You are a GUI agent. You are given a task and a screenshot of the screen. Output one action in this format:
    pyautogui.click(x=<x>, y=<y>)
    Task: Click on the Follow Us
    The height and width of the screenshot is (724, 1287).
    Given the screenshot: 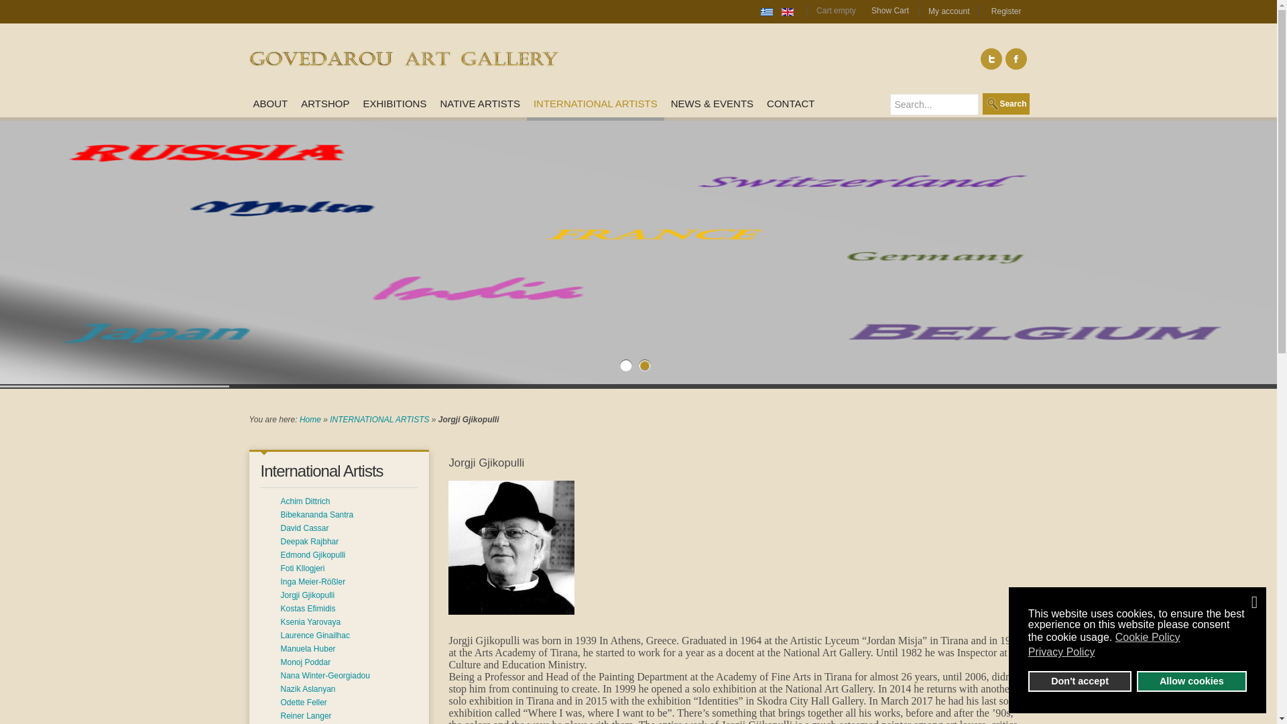 What is the action you would take?
    pyautogui.click(x=991, y=59)
    